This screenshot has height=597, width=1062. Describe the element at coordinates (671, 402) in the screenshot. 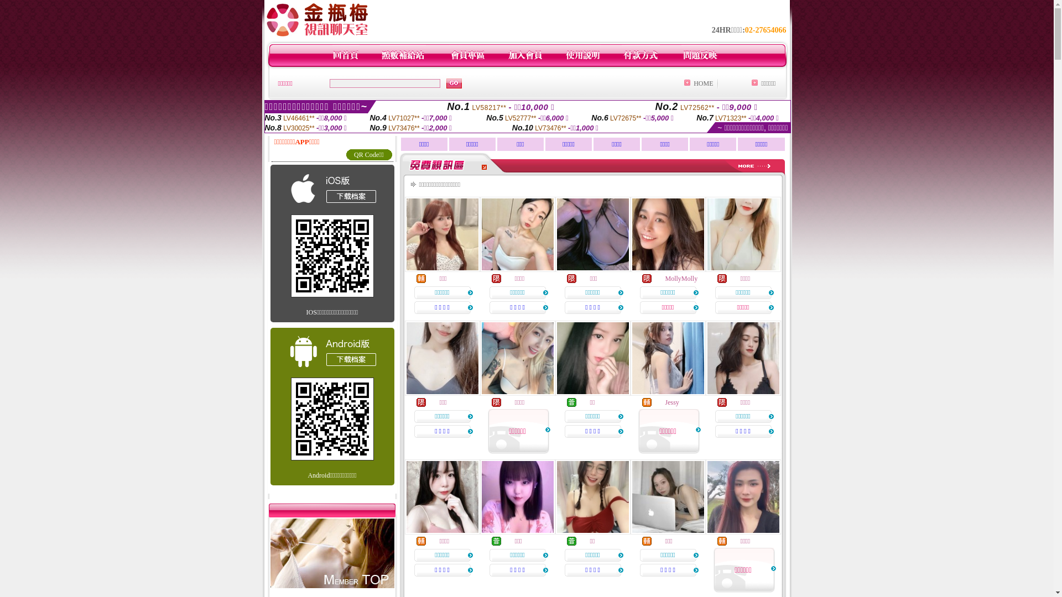

I see `Jessy` at that location.